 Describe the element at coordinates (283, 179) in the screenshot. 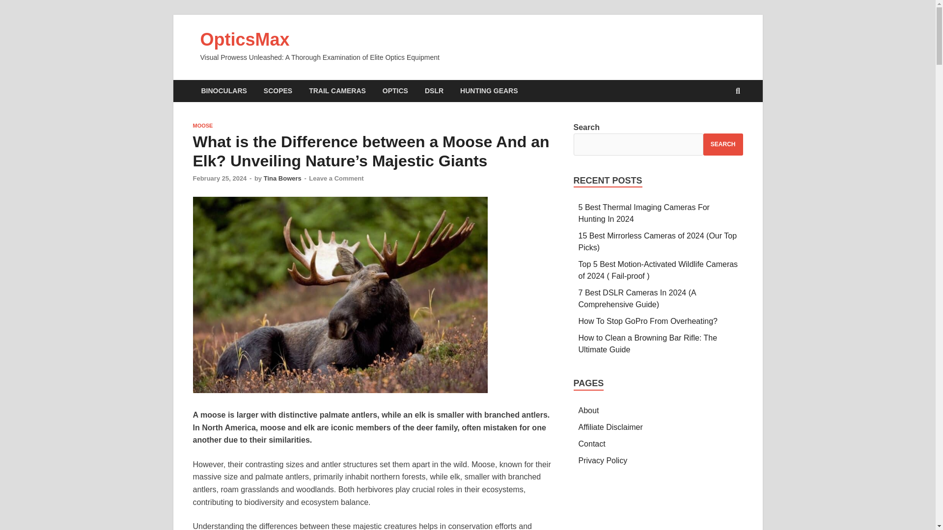

I see `Tina Bowers` at that location.